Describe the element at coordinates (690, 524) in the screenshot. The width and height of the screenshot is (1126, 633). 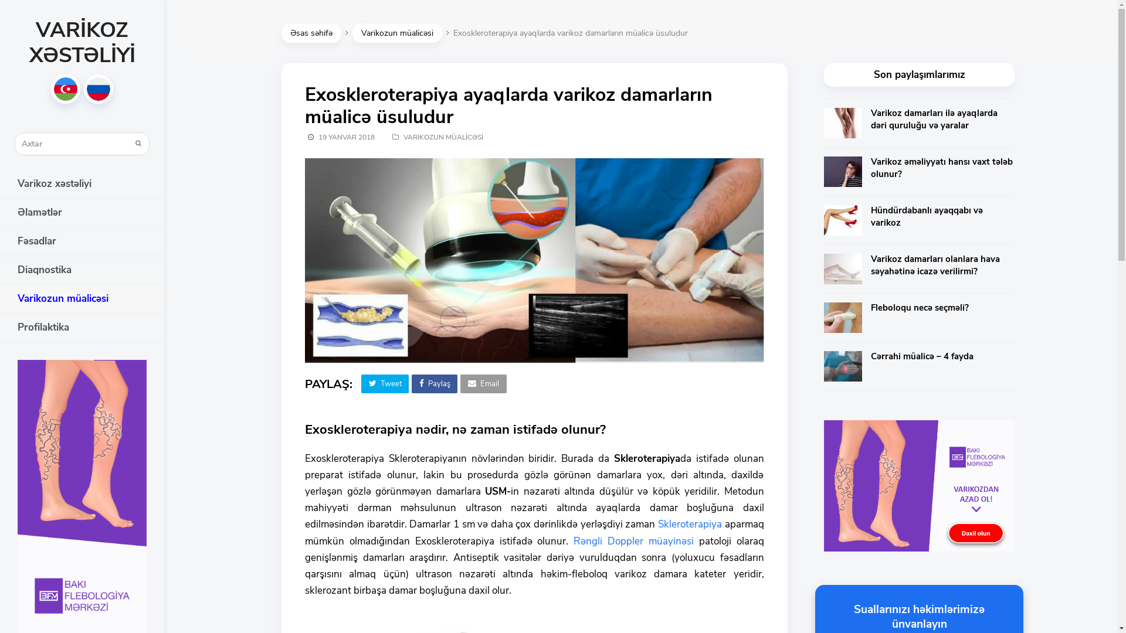
I see `Skleroterapiya` at that location.